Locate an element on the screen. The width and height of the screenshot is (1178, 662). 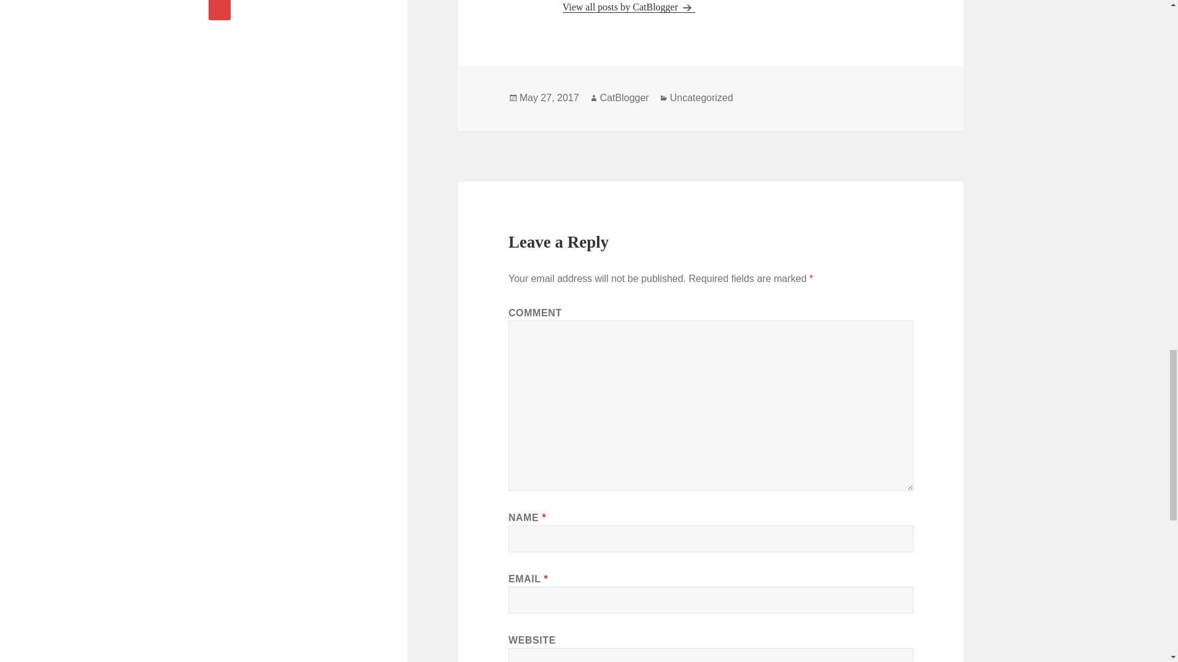
View all posts by CatBlogger is located at coordinates (628, 7).